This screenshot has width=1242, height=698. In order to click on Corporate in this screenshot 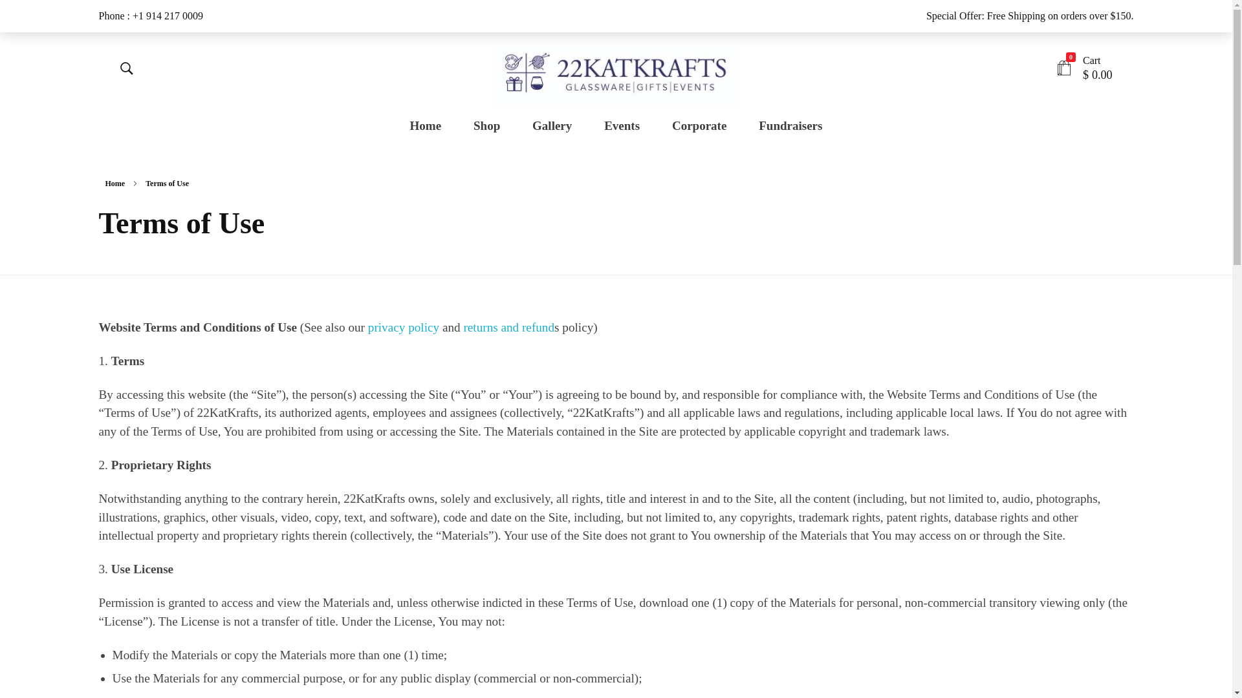, I will do `click(699, 126)`.